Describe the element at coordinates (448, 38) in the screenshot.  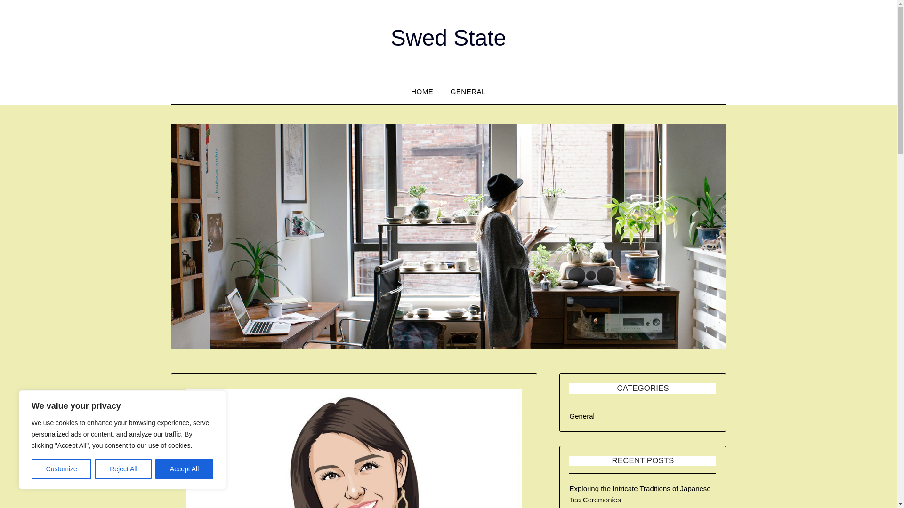
I see `Swed State` at that location.